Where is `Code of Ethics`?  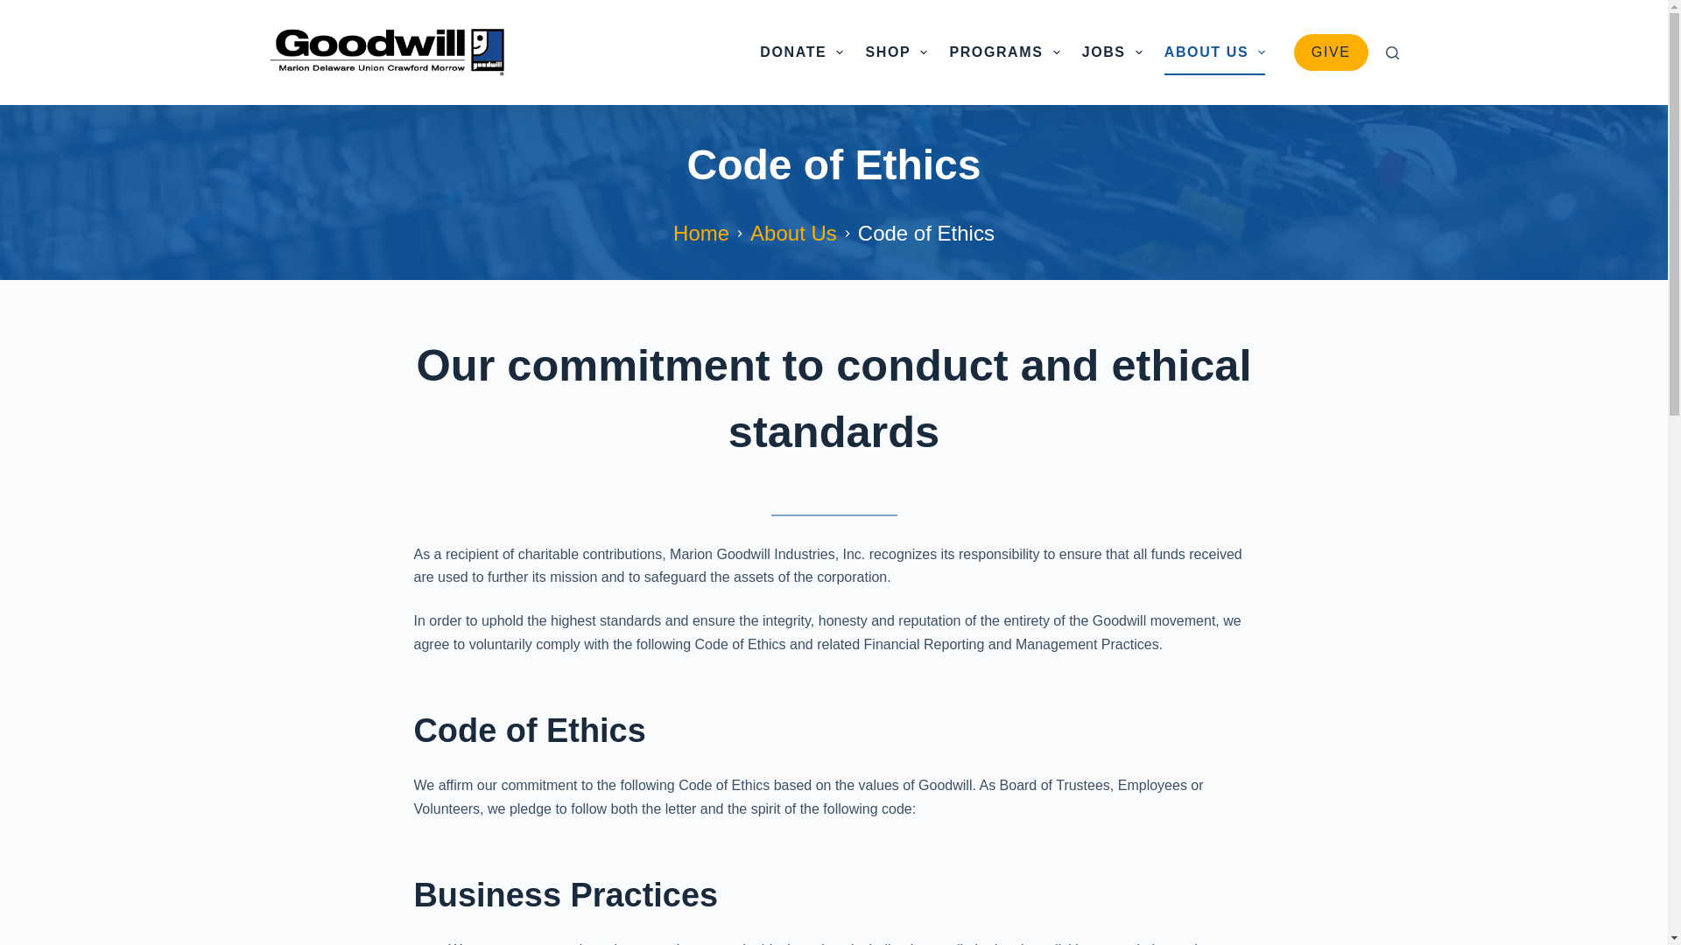 Code of Ethics is located at coordinates (833, 164).